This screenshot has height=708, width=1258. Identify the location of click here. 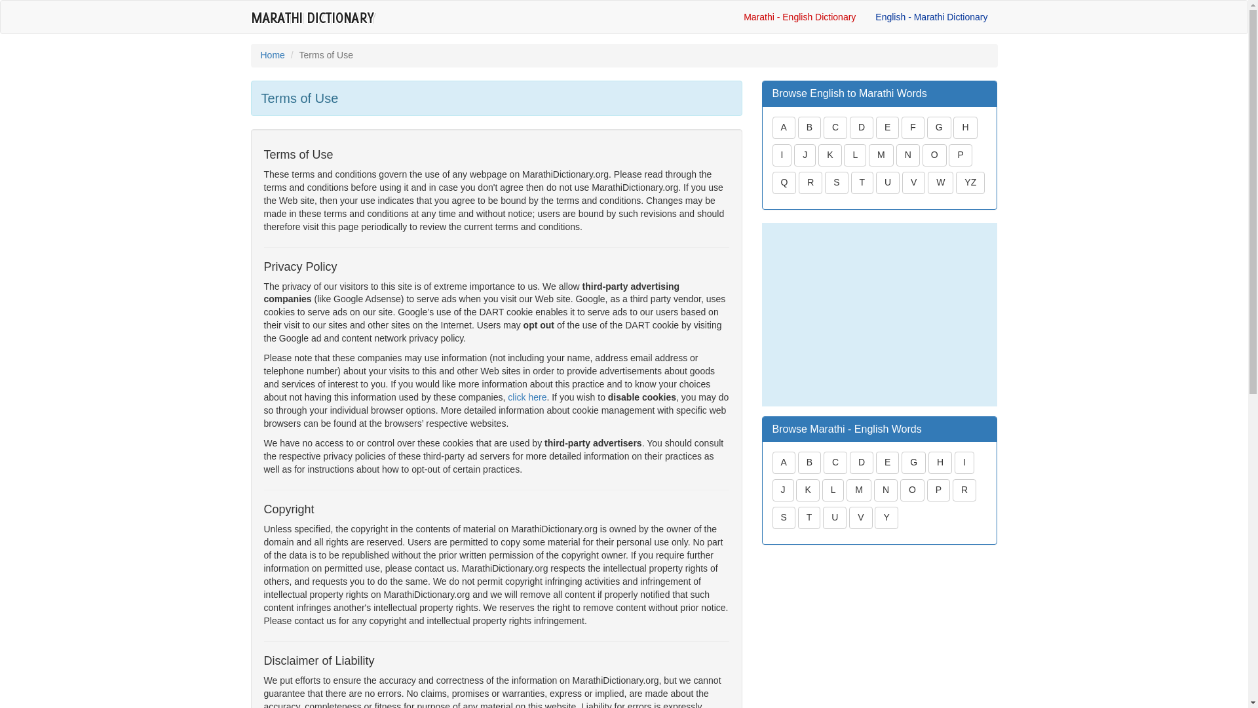
(527, 397).